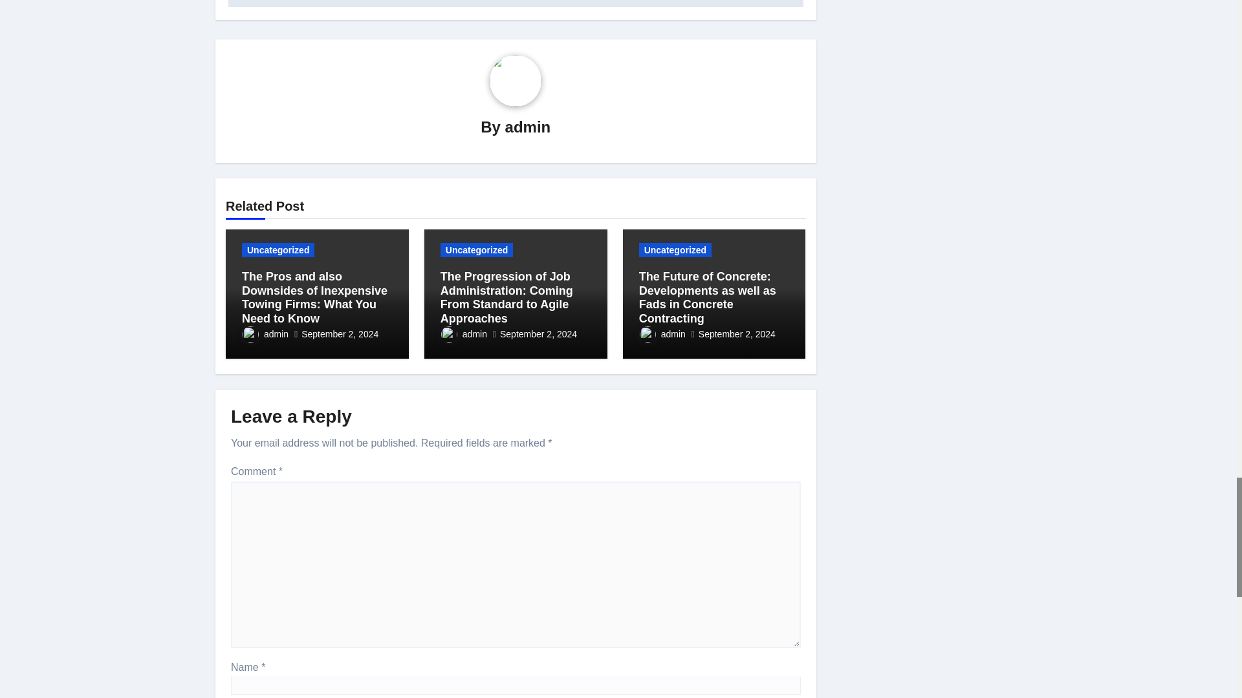 The width and height of the screenshot is (1242, 698). I want to click on admin, so click(528, 127).